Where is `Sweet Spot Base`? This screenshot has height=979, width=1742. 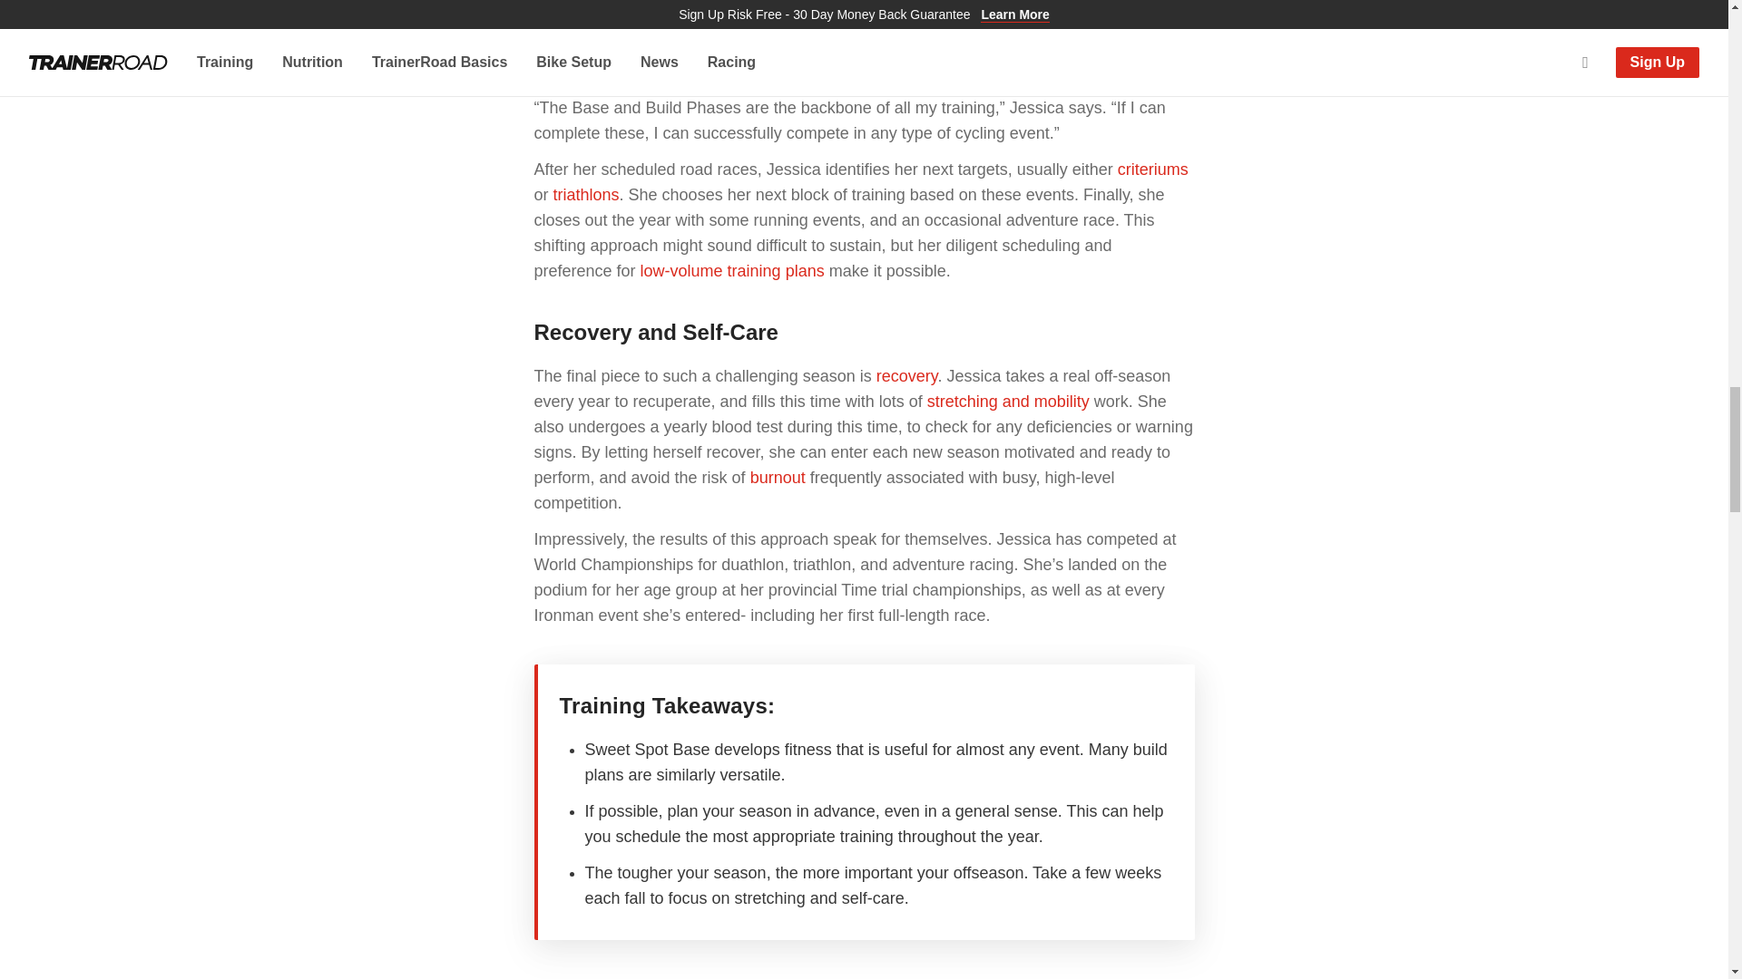
Sweet Spot Base is located at coordinates (782, 20).